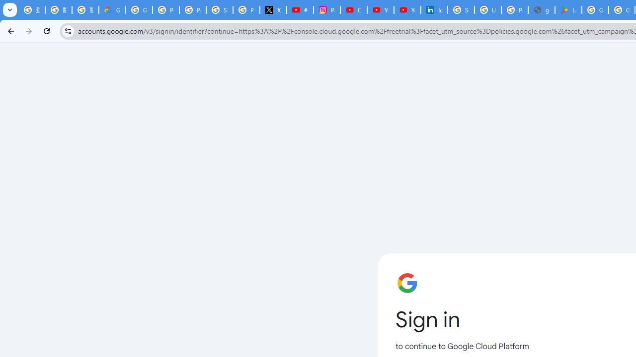  I want to click on #nbabasketballhighlights - YouTube, so click(300, 10).